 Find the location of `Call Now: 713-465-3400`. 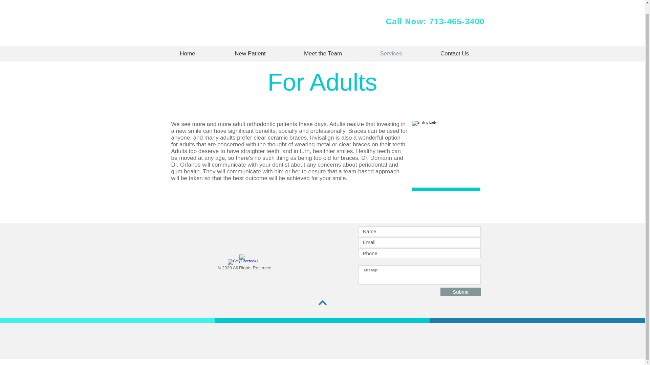

Call Now: 713-465-3400 is located at coordinates (435, 21).